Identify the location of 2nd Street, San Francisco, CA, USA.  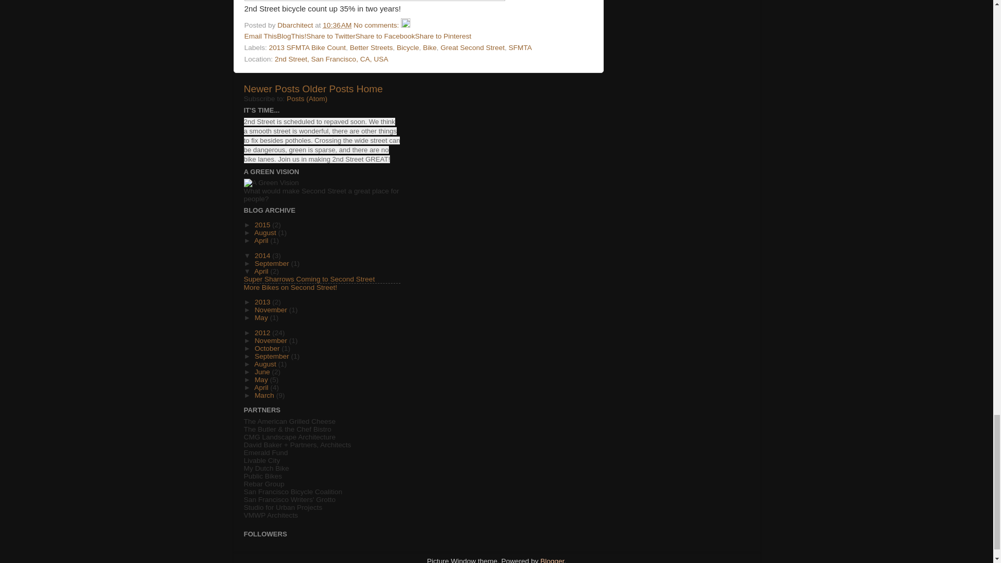
(331, 58).